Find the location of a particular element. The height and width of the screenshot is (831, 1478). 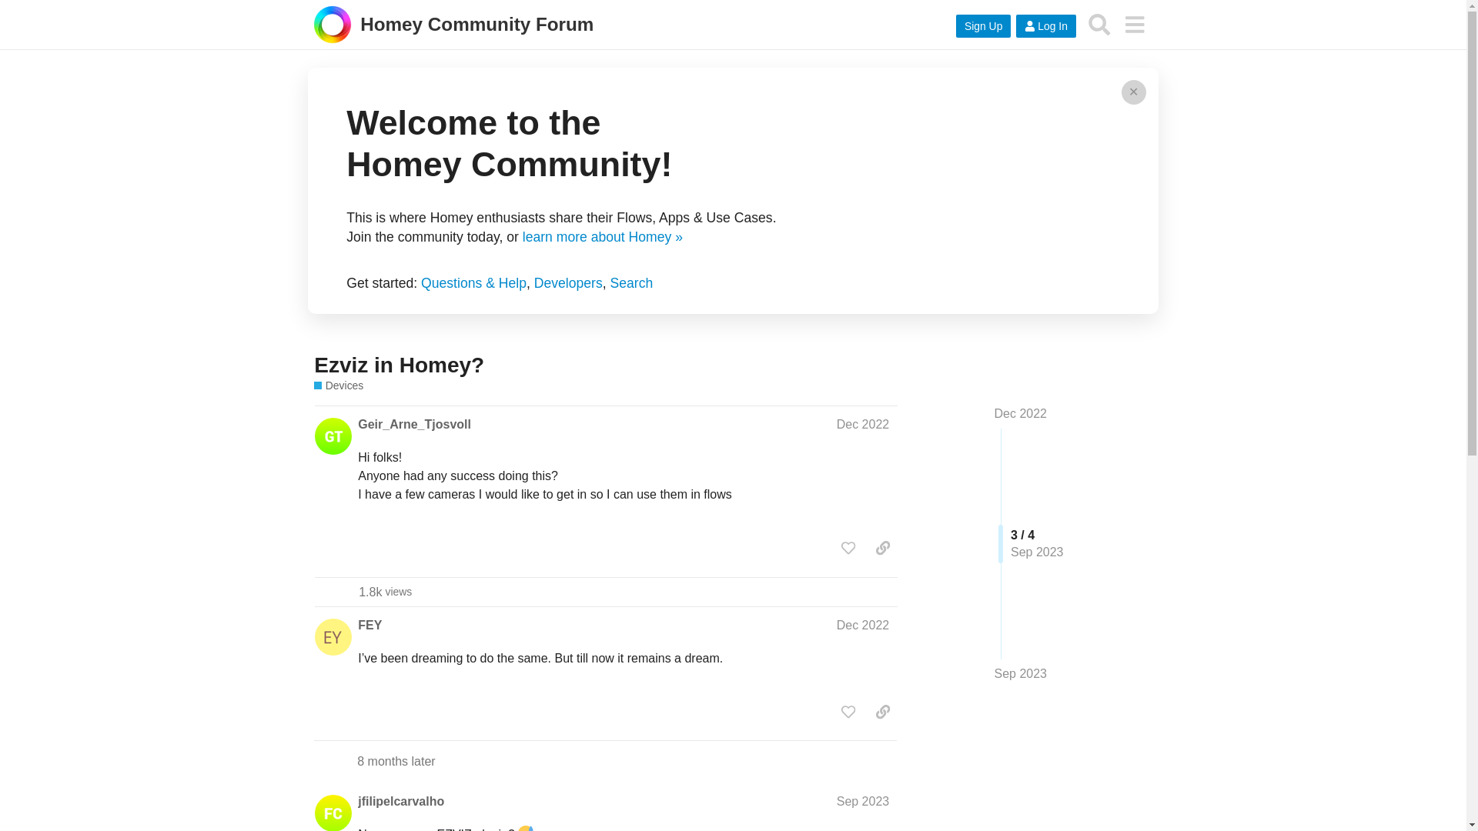

Jump to the last post is located at coordinates (1021, 674).